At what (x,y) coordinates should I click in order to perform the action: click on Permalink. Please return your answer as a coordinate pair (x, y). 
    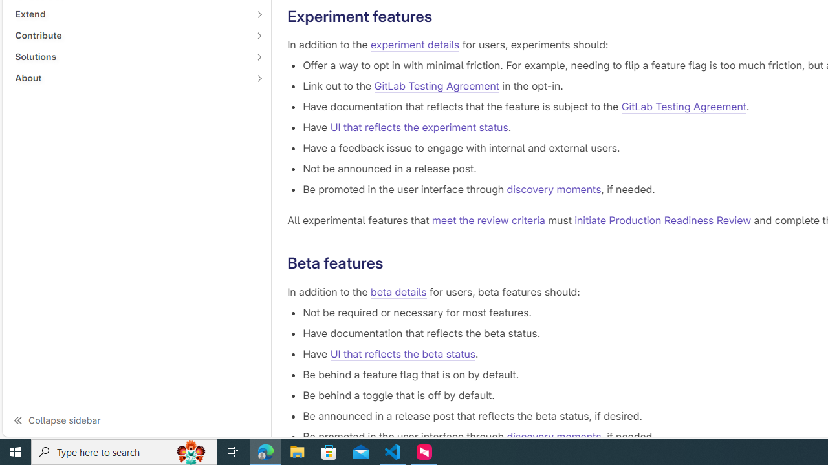
    Looking at the image, I should click on (393, 263).